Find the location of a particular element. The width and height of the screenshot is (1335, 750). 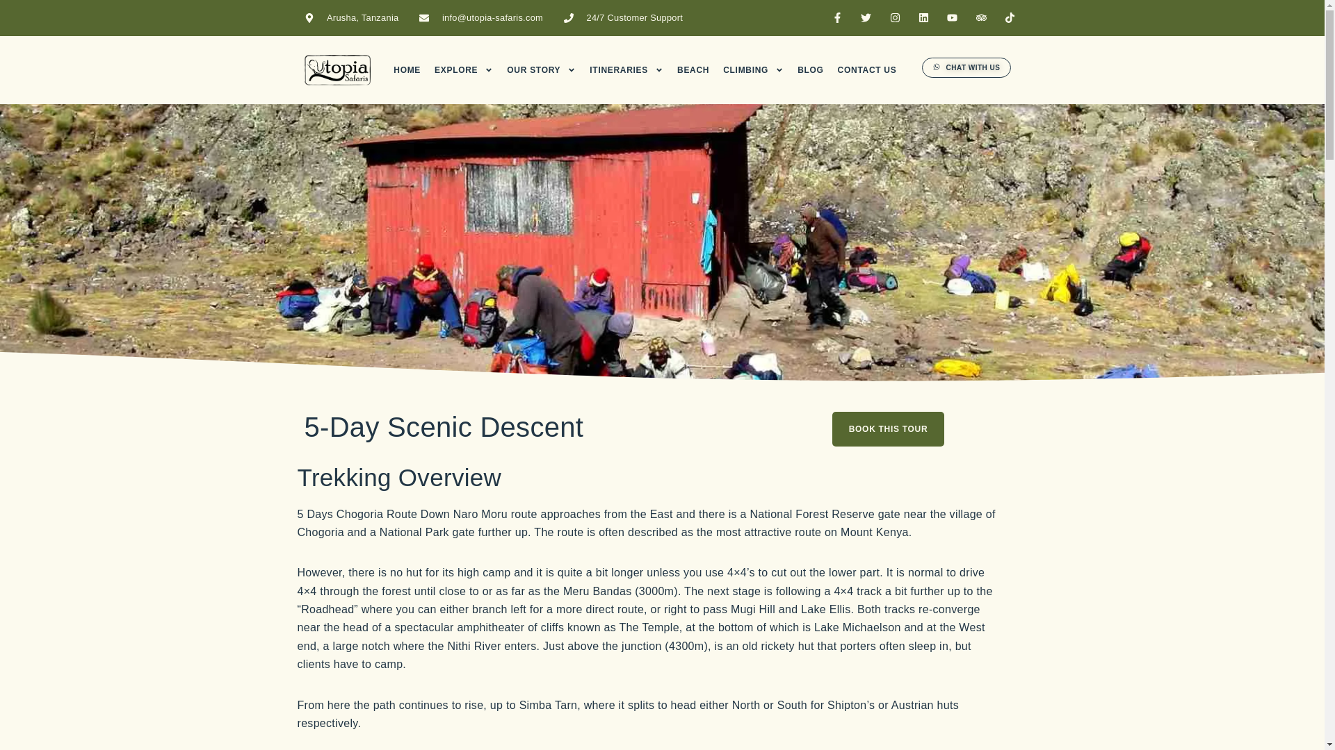

CONTACT US is located at coordinates (868, 69).